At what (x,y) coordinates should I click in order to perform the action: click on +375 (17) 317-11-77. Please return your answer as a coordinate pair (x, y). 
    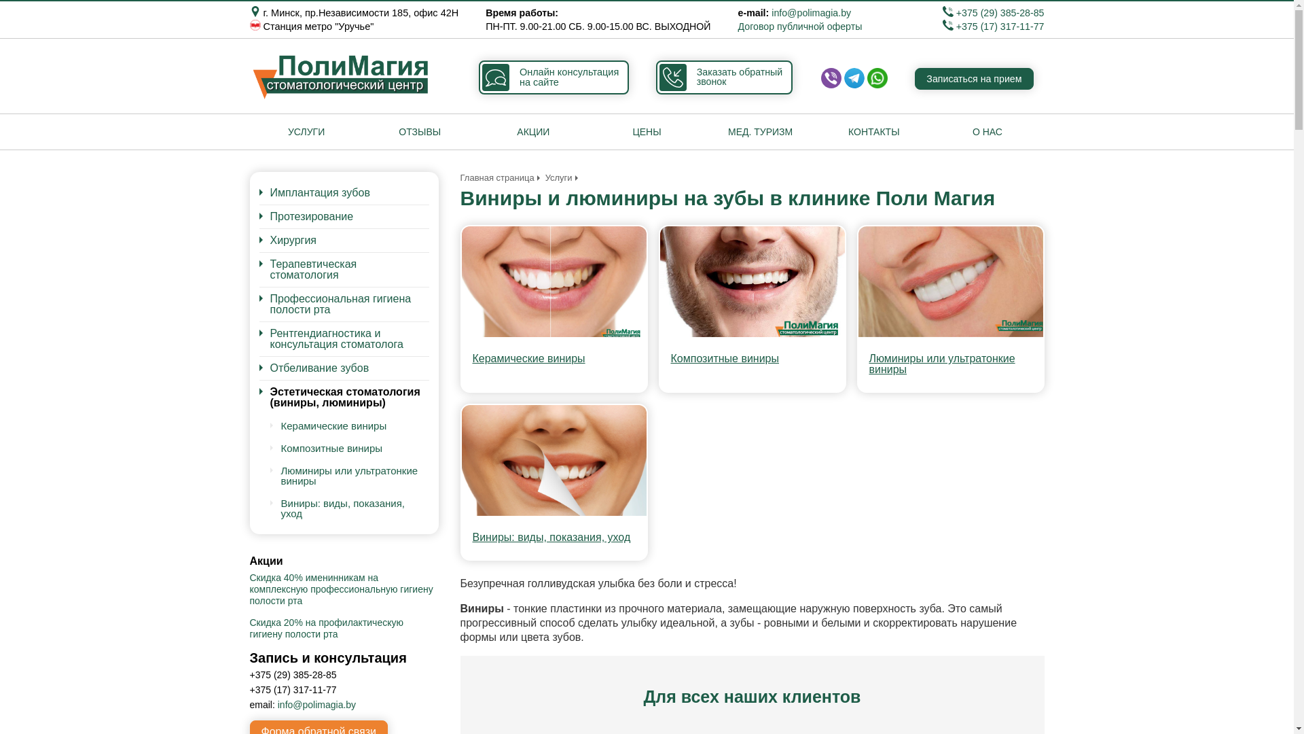
    Looking at the image, I should click on (994, 27).